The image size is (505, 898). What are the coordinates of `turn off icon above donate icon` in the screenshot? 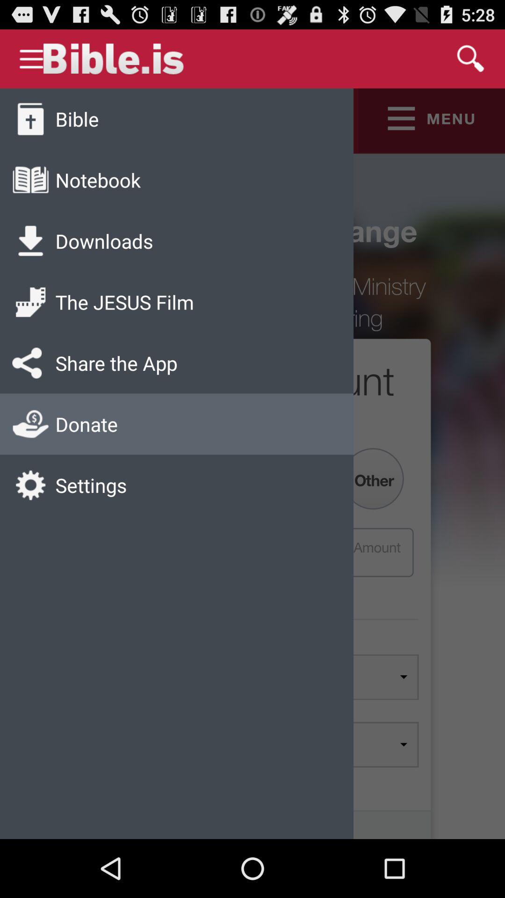 It's located at (116, 363).